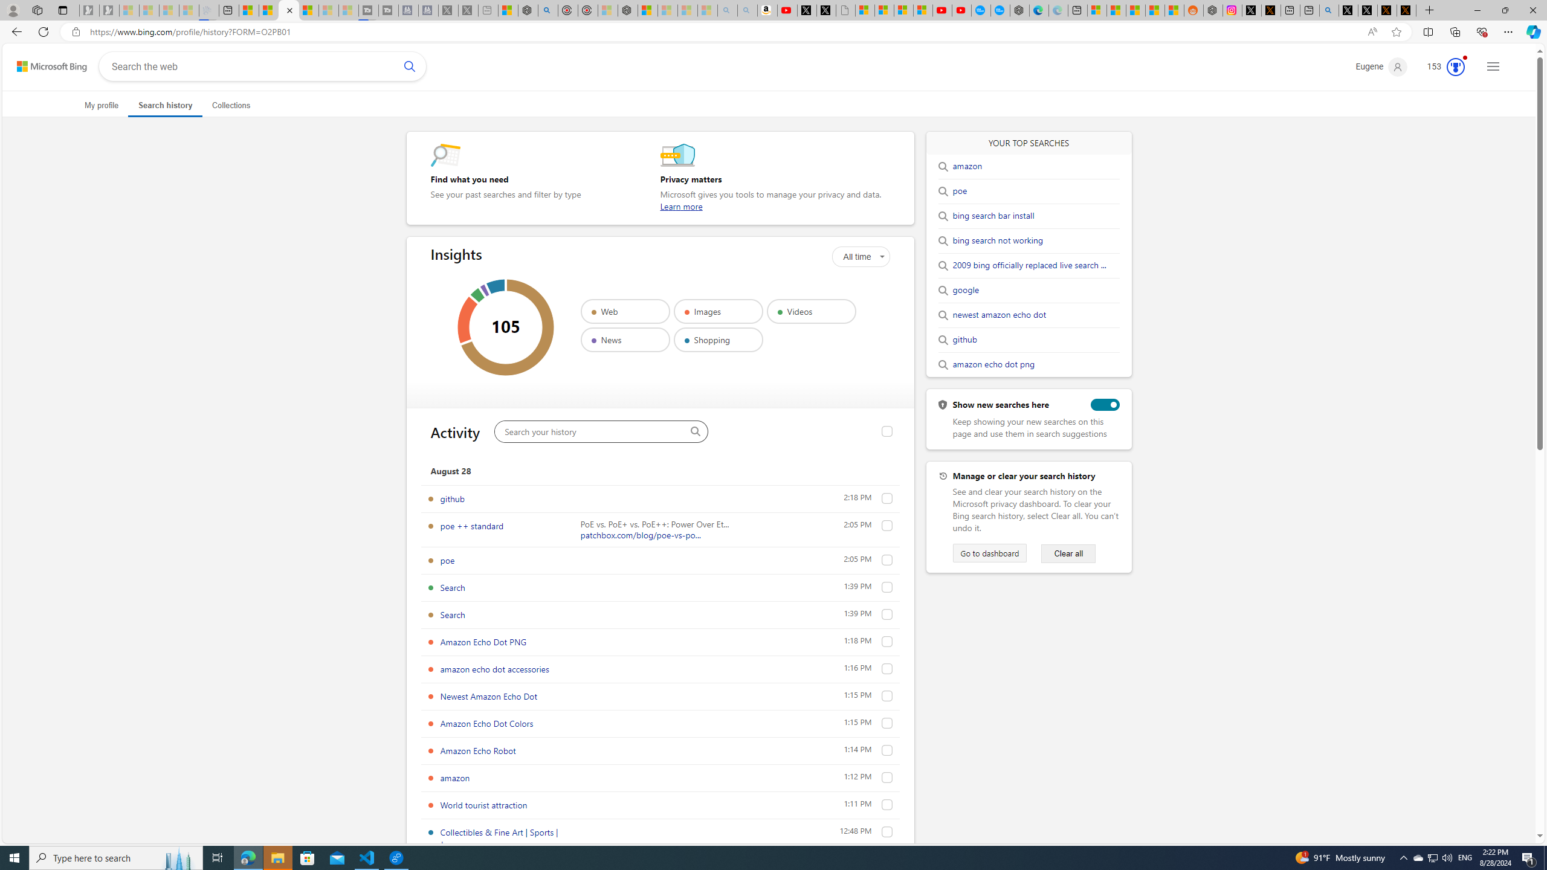 The width and height of the screenshot is (1547, 870). I want to click on X Privacy Policy, so click(1407, 10).